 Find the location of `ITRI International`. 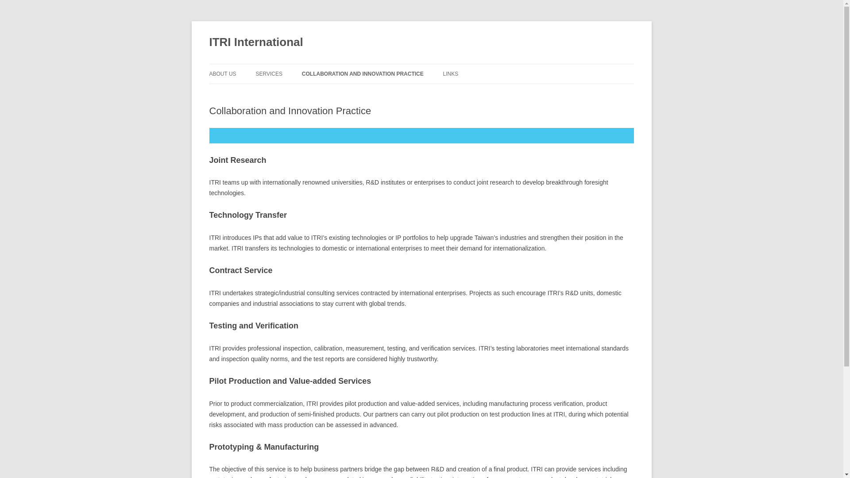

ITRI International is located at coordinates (256, 42).